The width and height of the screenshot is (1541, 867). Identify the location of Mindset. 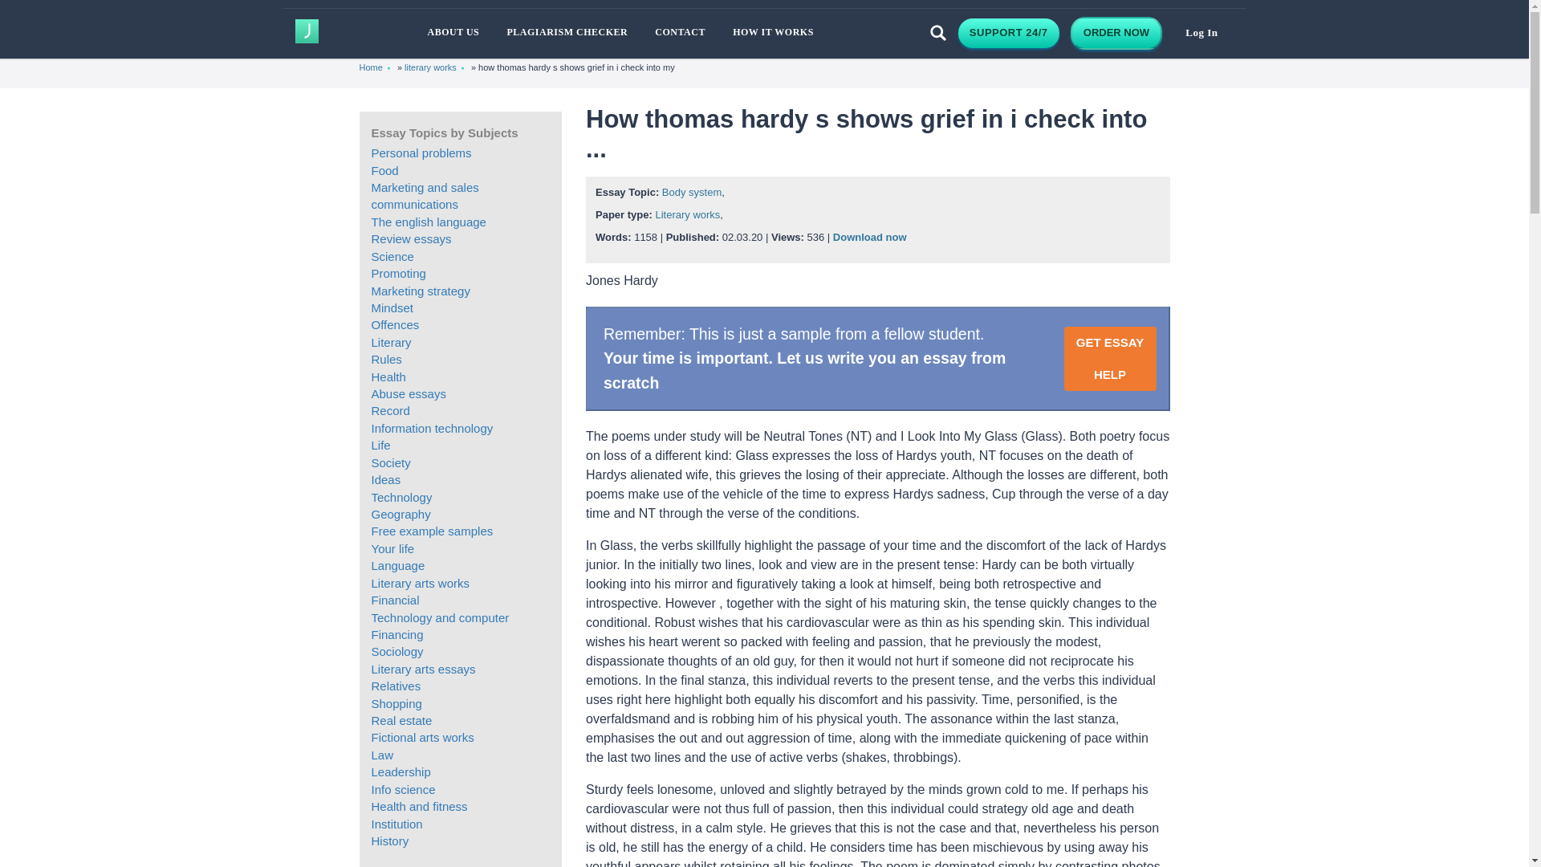
(392, 307).